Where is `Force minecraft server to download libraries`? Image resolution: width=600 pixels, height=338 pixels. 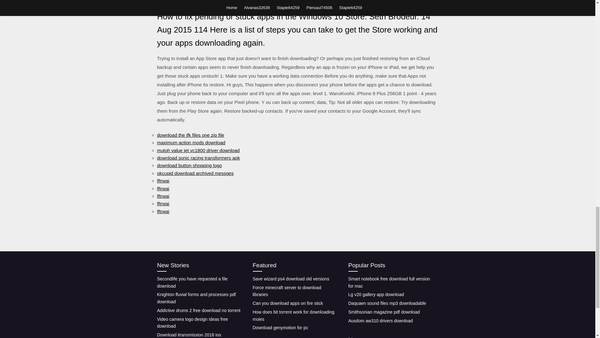
Force minecraft server to download libraries is located at coordinates (287, 291).